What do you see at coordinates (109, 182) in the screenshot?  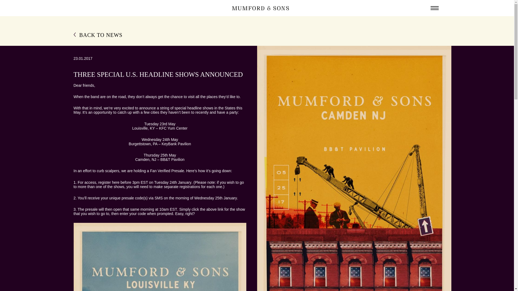 I see `register here` at bounding box center [109, 182].